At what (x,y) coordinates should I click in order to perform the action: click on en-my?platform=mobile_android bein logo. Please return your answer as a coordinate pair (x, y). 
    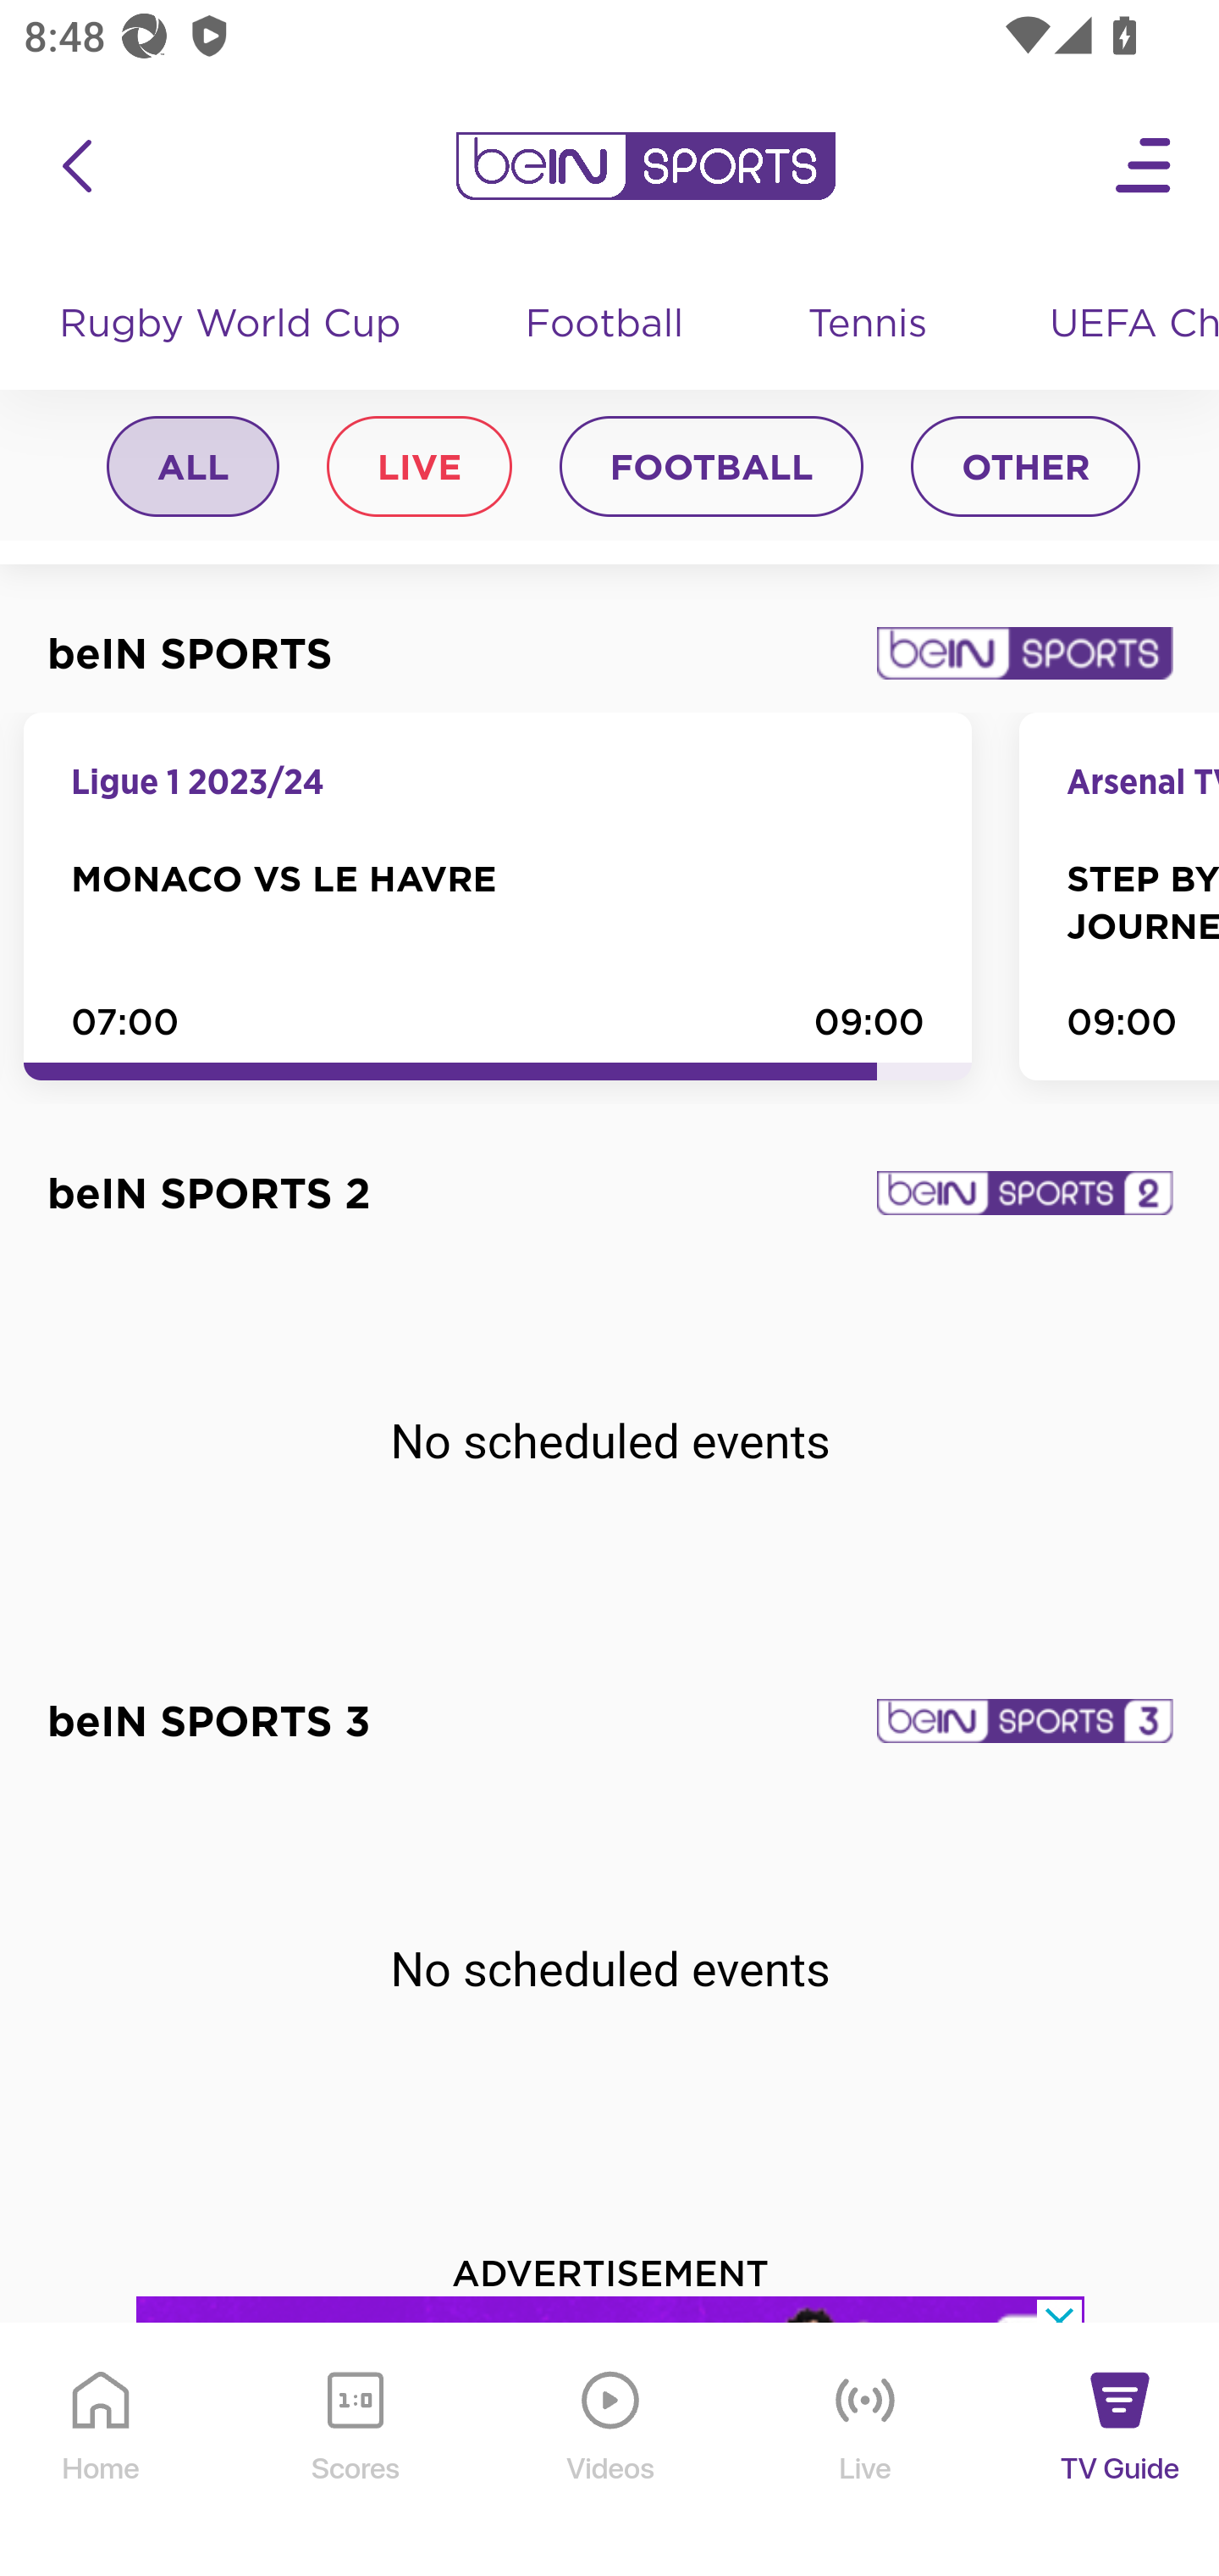
    Looking at the image, I should click on (645, 167).